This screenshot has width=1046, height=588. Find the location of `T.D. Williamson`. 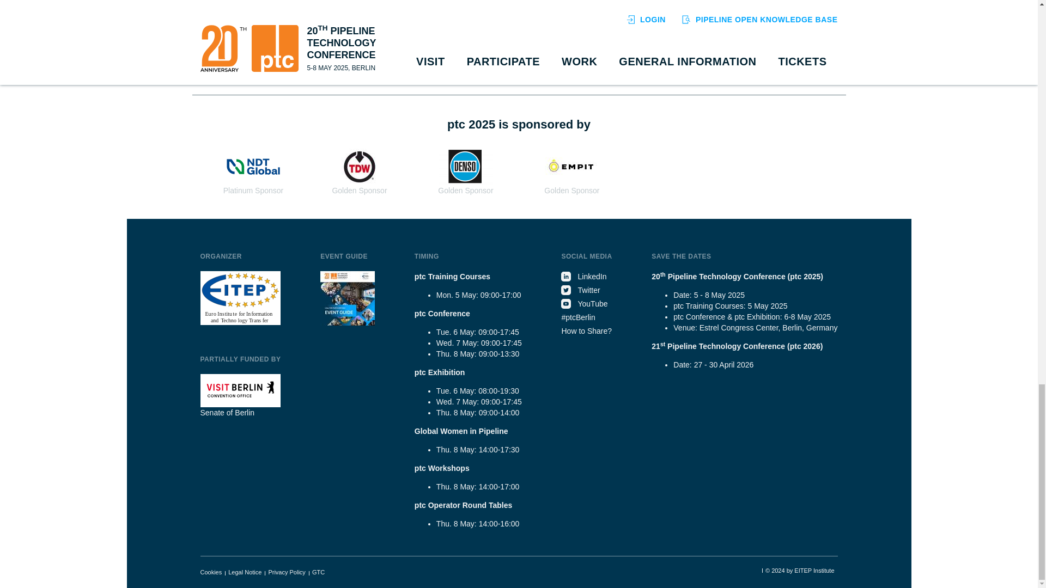

T.D. Williamson is located at coordinates (360, 167).